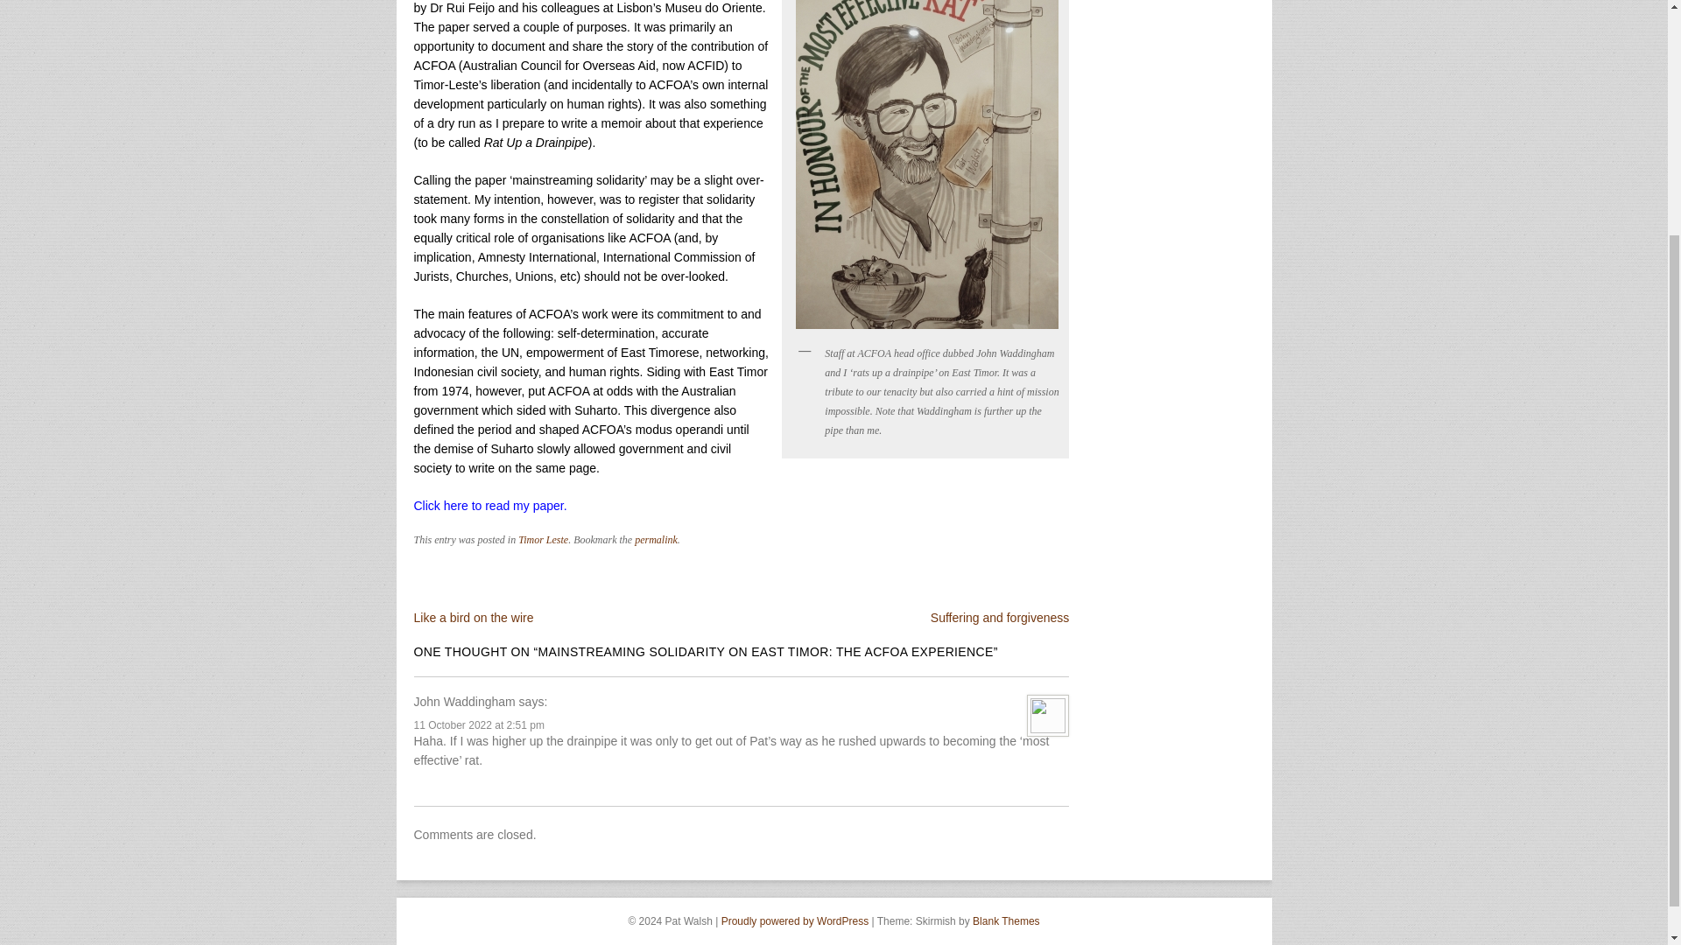  I want to click on Suffering and forgiveness, so click(1000, 617).